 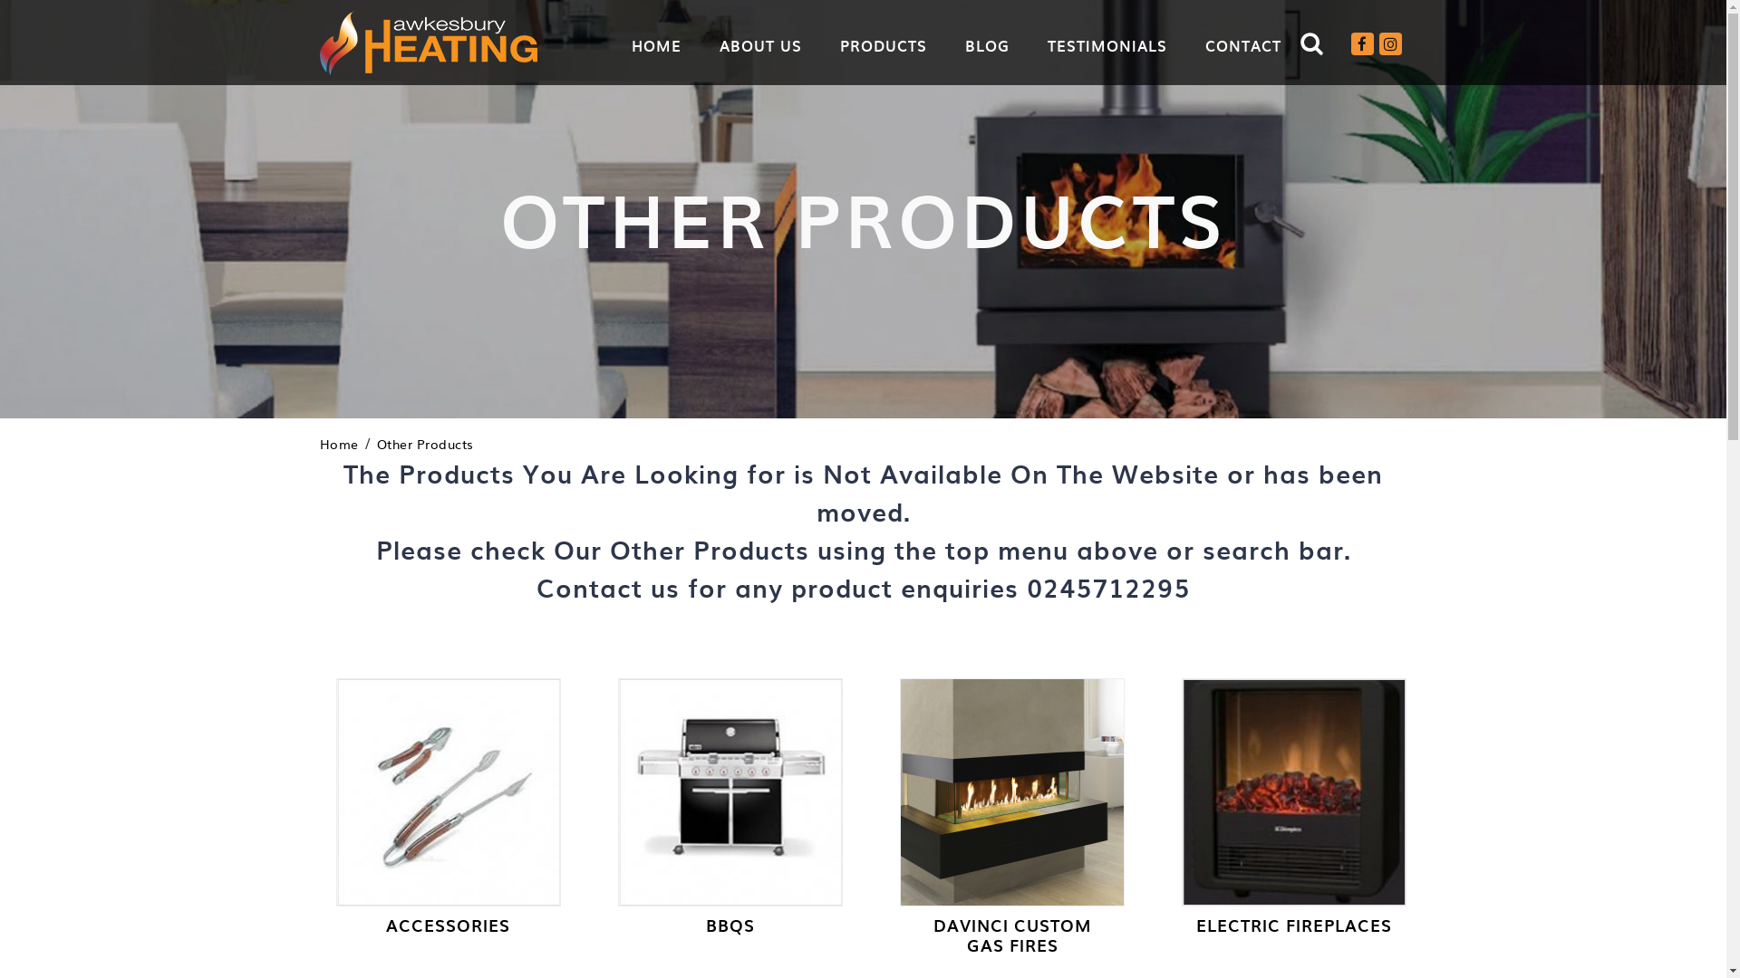 What do you see at coordinates (339, 444) in the screenshot?
I see `Home` at bounding box center [339, 444].